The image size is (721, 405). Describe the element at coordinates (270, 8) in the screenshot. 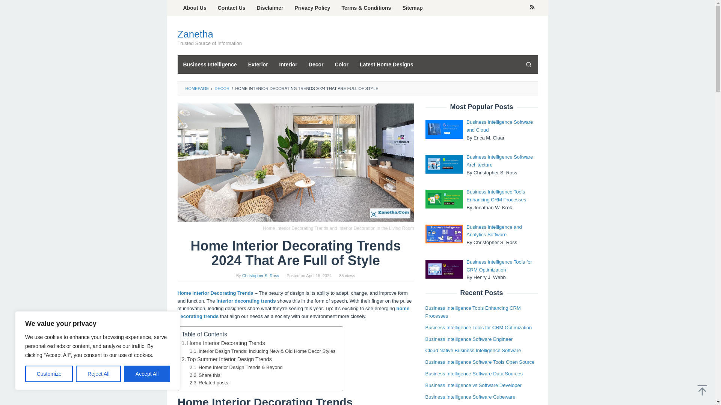

I see `Disclaimer` at that location.